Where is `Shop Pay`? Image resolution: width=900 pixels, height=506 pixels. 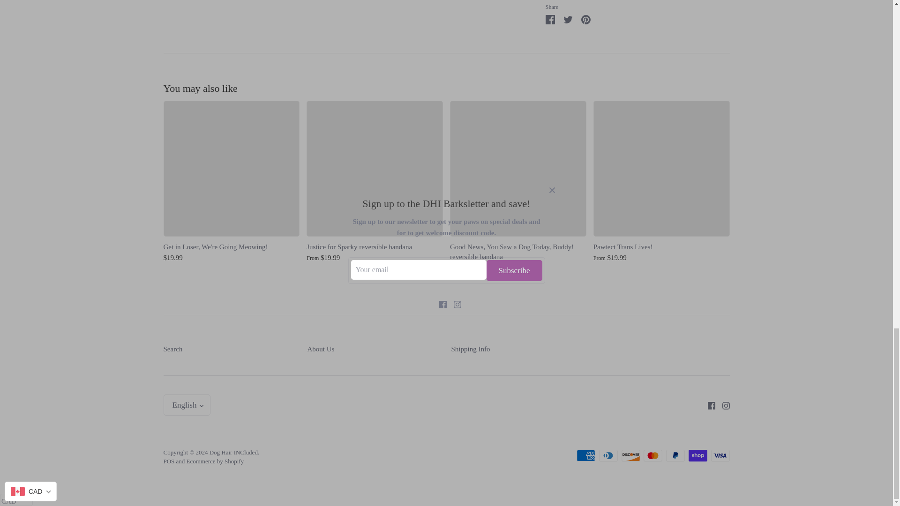
Shop Pay is located at coordinates (697, 455).